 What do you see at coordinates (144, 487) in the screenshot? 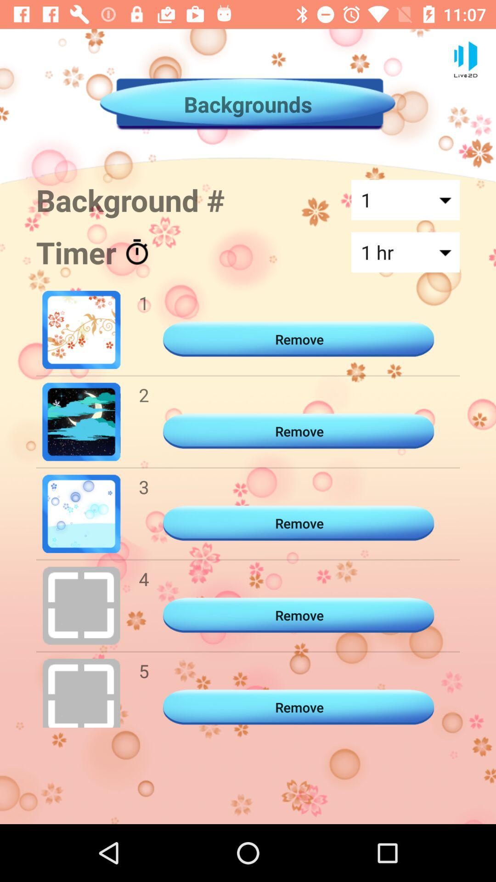
I see `launch item to the left of the remove item` at bounding box center [144, 487].